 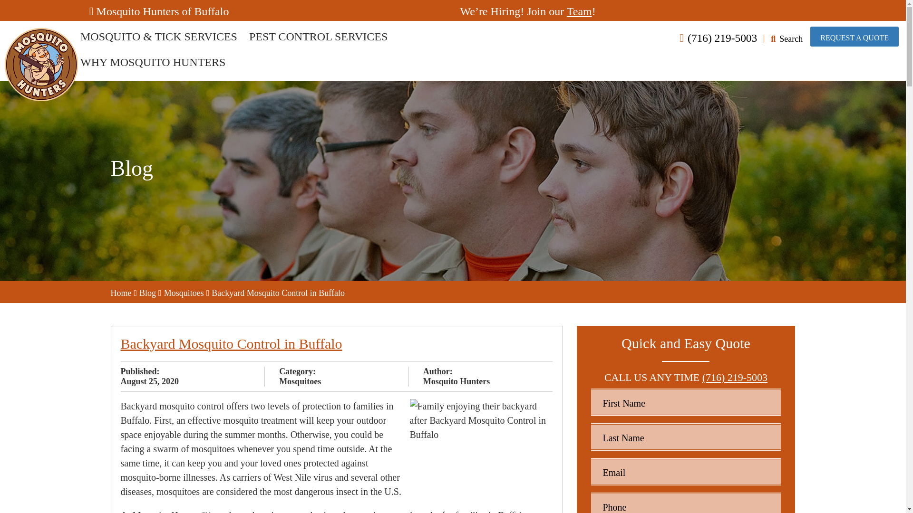 I want to click on Go to Blog., so click(x=147, y=293).